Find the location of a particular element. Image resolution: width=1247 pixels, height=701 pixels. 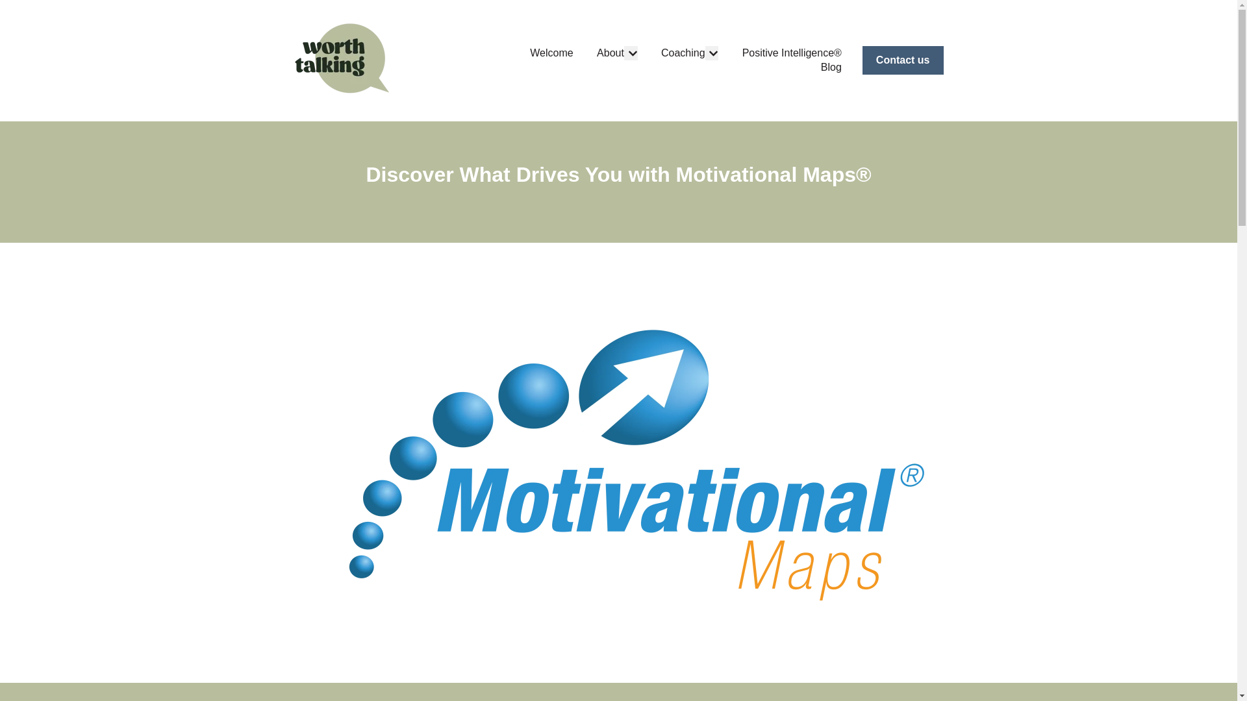

Contact us is located at coordinates (903, 60).